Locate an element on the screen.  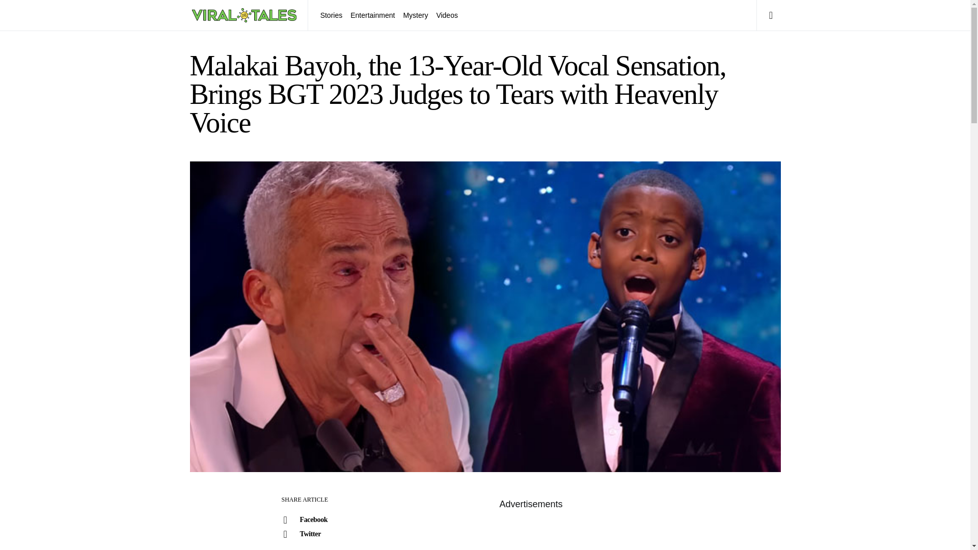
Entertainment is located at coordinates (372, 15).